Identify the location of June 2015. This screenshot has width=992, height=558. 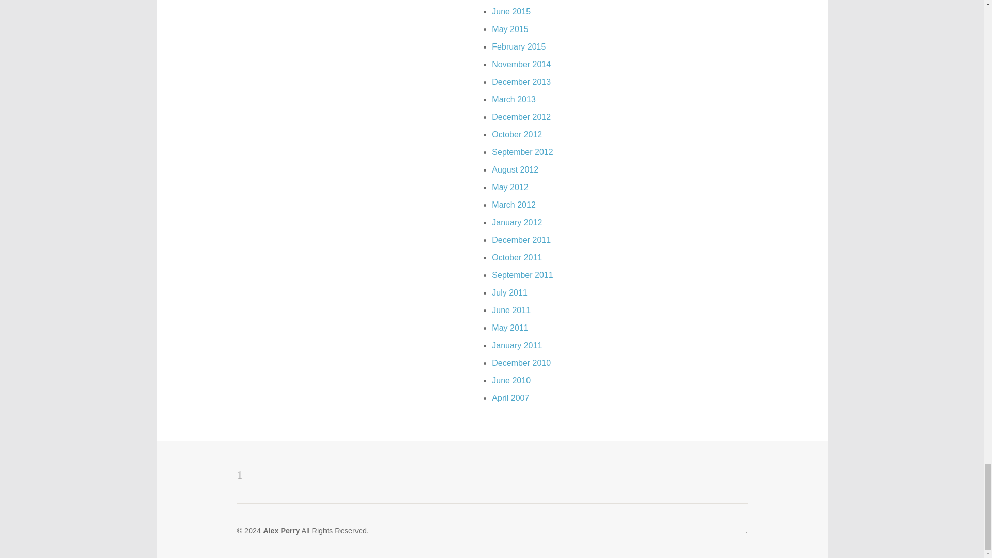
(512, 11).